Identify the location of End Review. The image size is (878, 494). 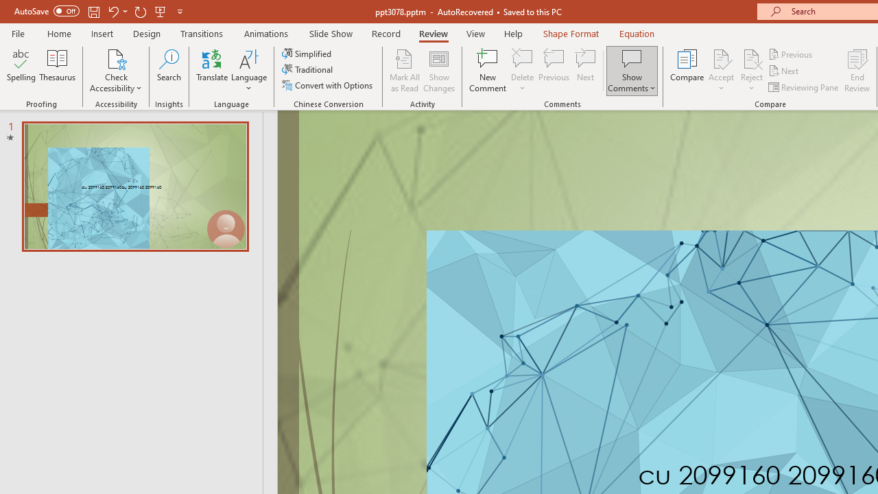
(857, 70).